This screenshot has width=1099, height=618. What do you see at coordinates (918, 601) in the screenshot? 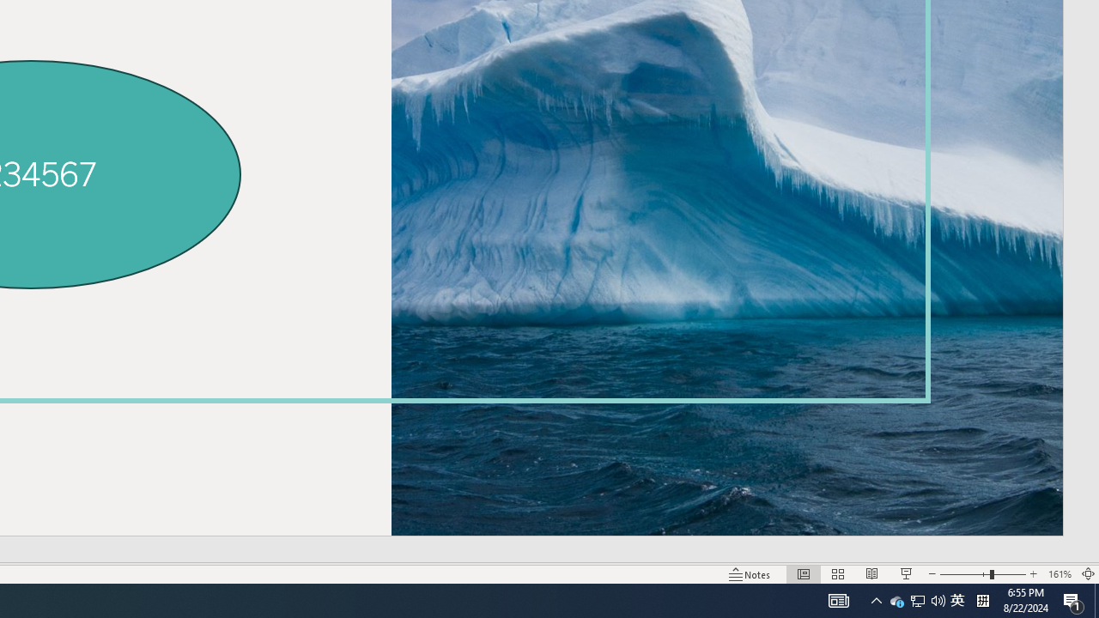
I see `Zoom to Fit ` at bounding box center [918, 601].